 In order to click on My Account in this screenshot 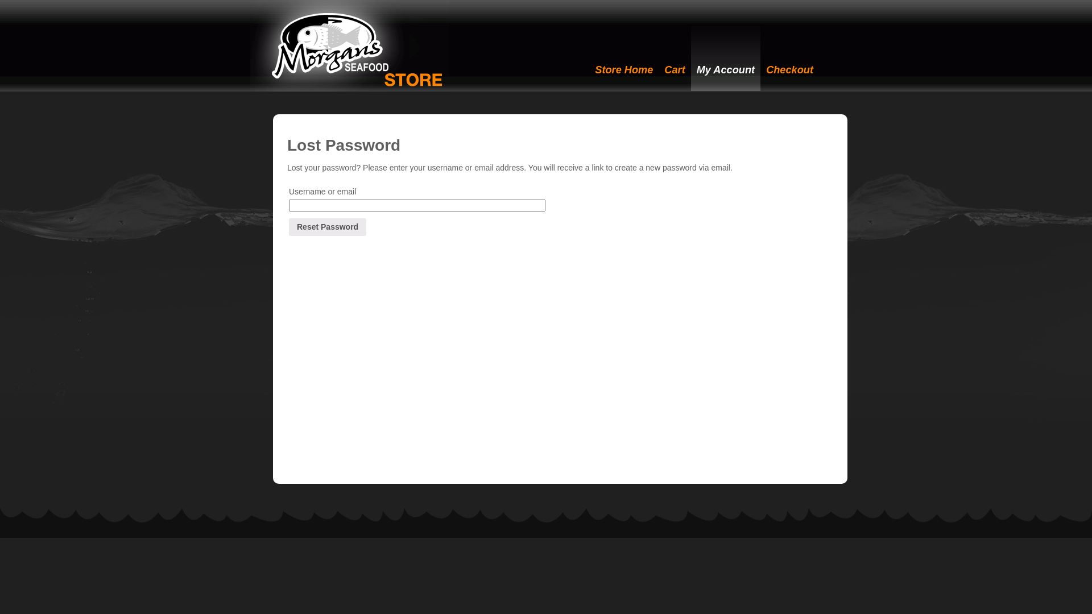, I will do `click(726, 56)`.